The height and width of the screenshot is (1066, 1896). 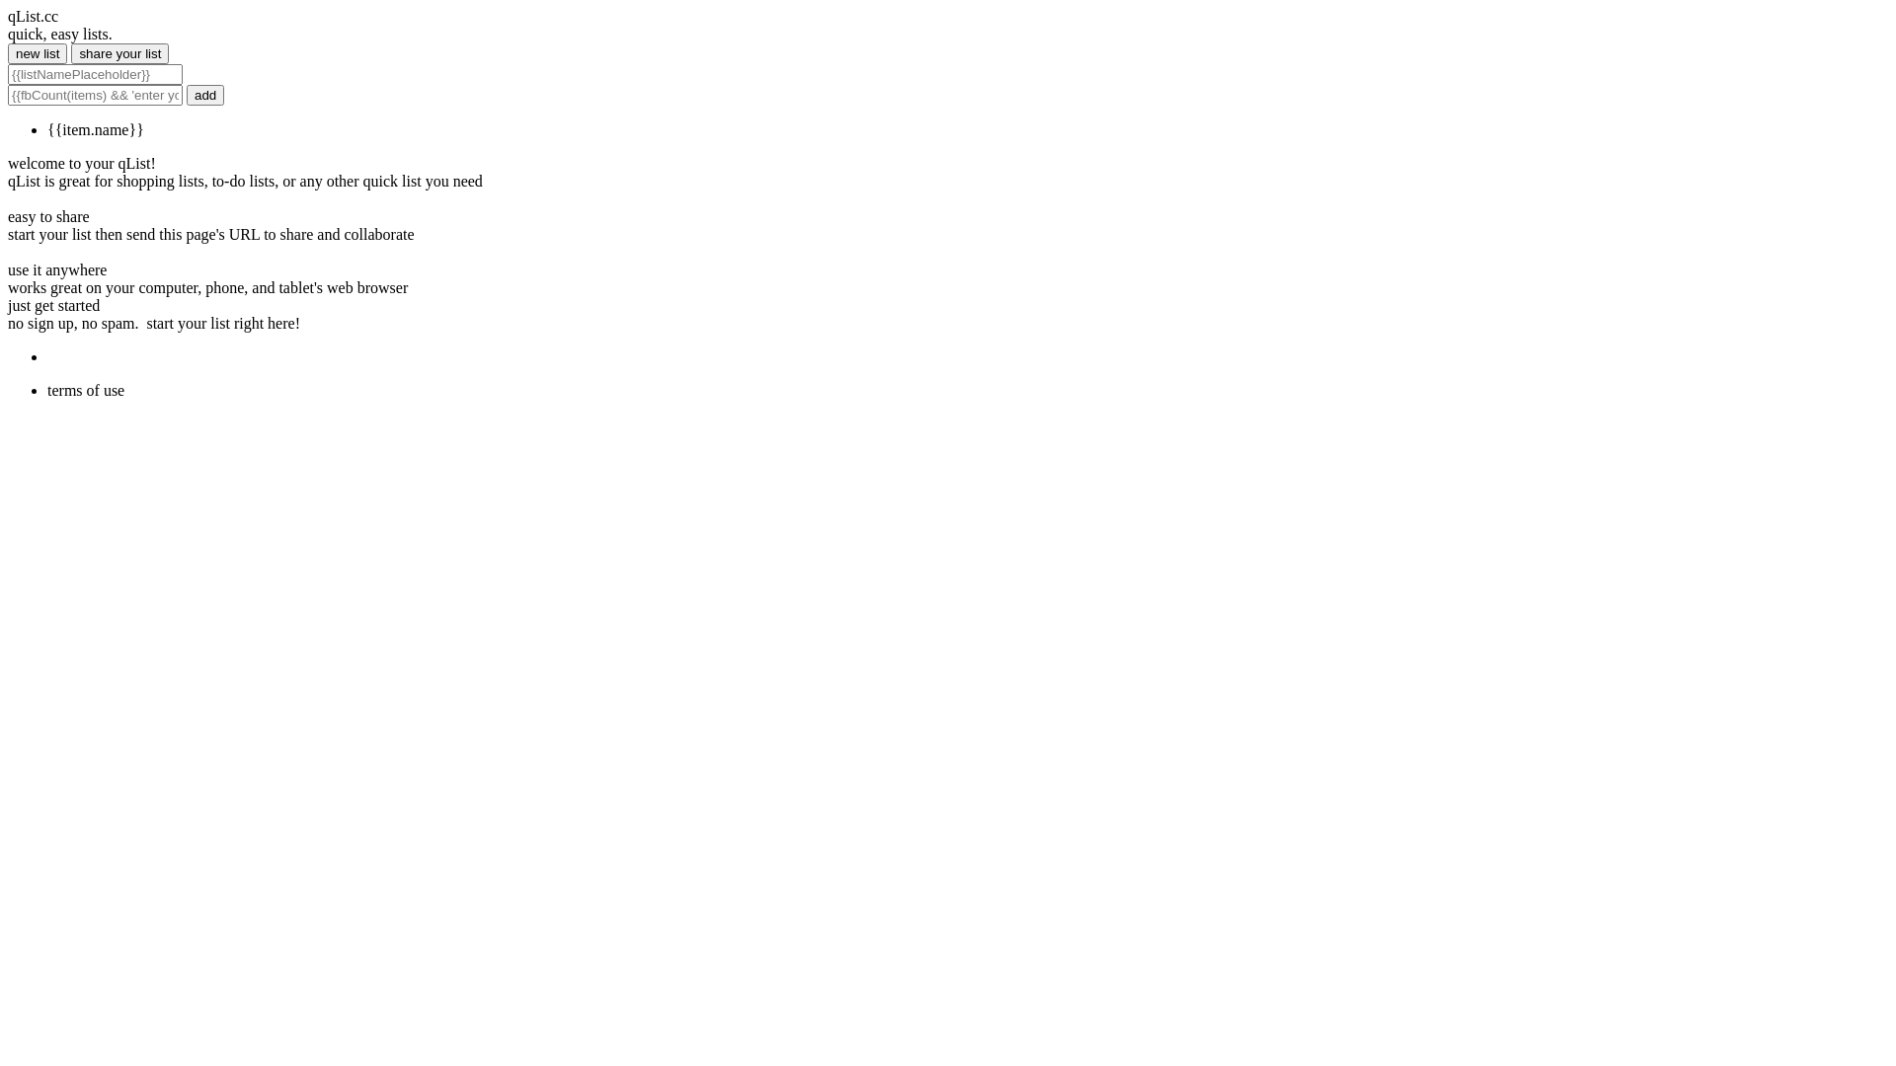 I want to click on add, so click(x=205, y=95).